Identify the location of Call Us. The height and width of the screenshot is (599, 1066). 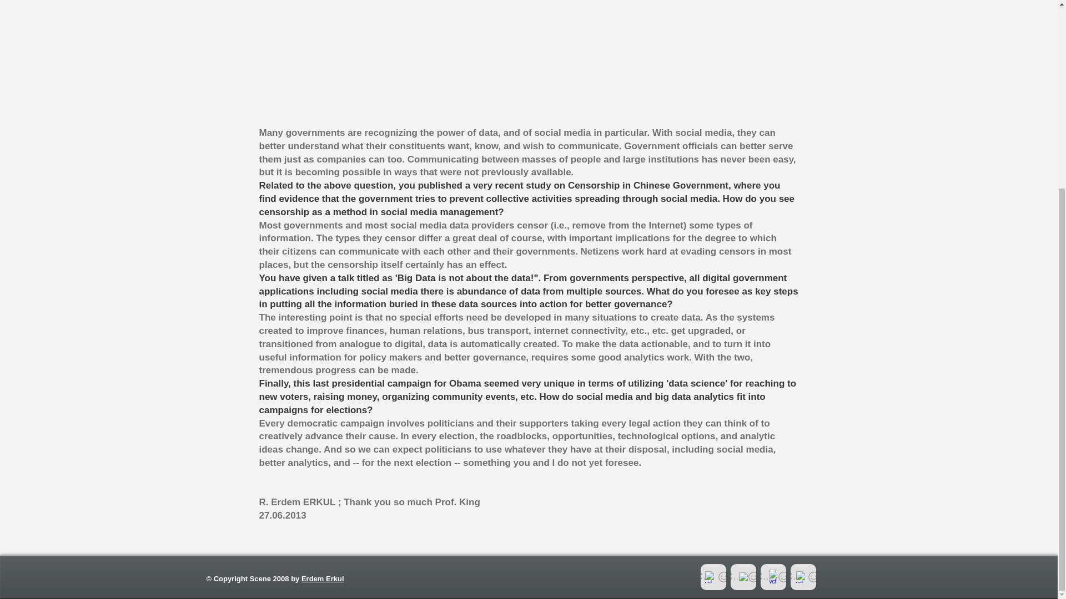
(803, 577).